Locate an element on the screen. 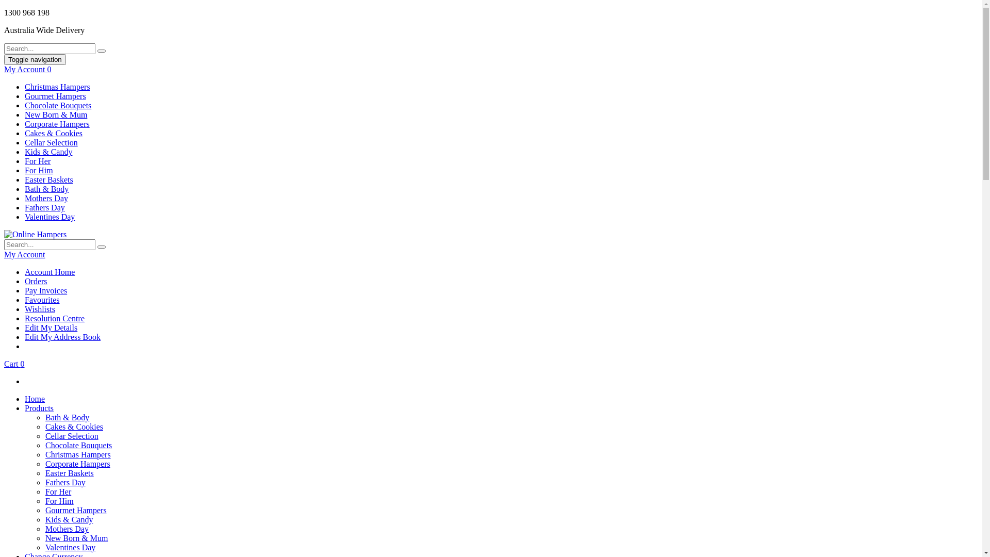 This screenshot has height=557, width=990. Christmas Hampers is located at coordinates (58, 87).